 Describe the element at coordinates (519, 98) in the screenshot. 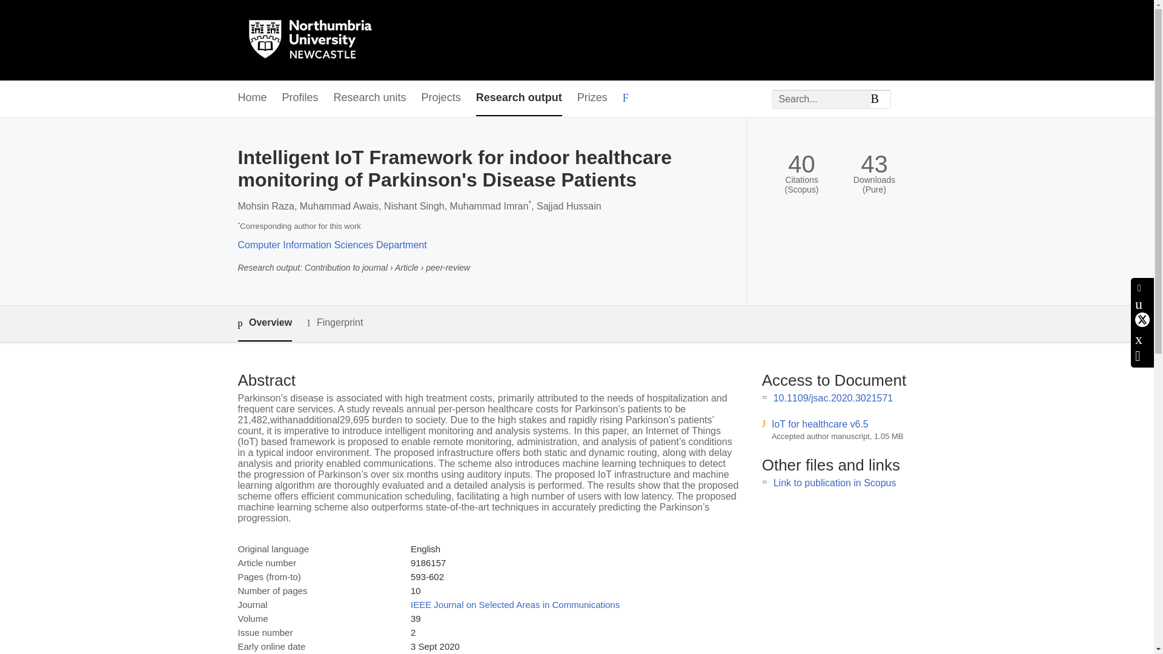

I see `Research output` at that location.